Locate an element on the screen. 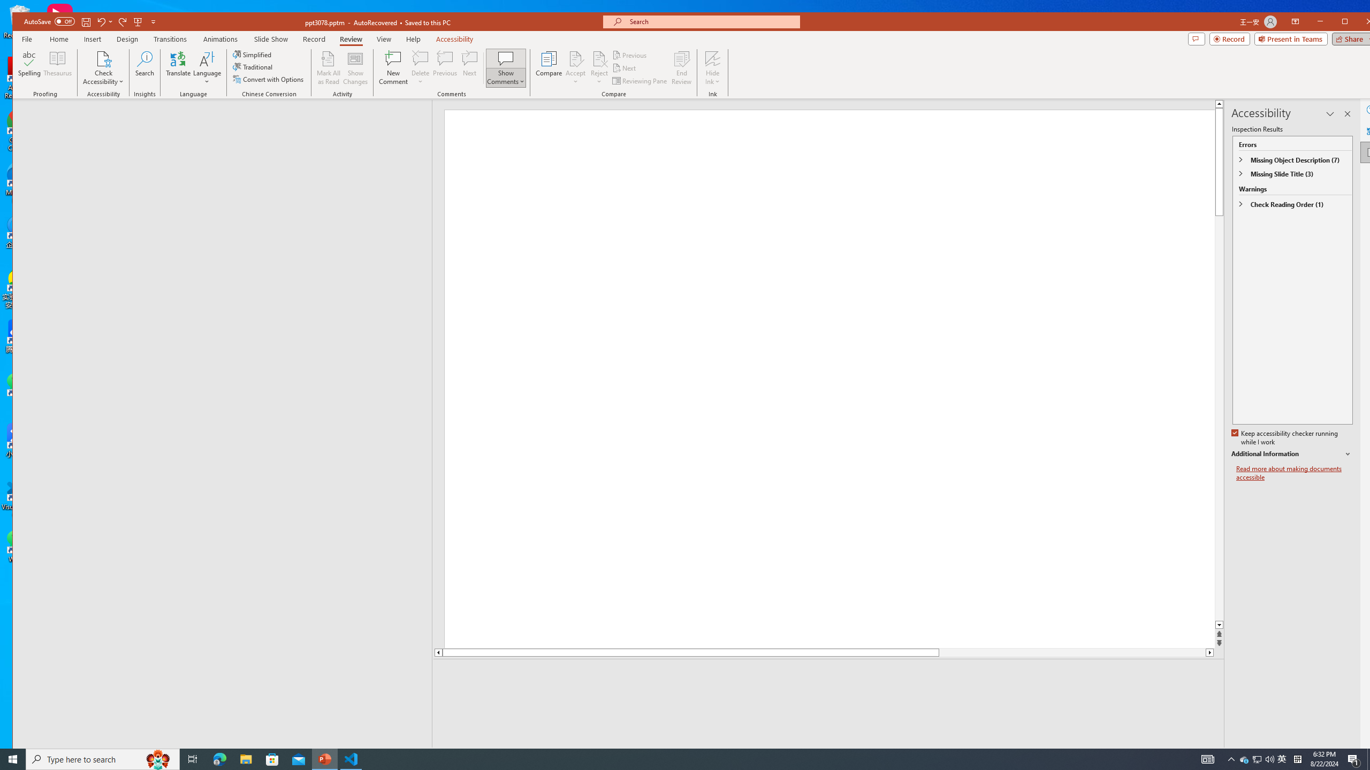 The image size is (1370, 770). Hide Ink is located at coordinates (713, 68).